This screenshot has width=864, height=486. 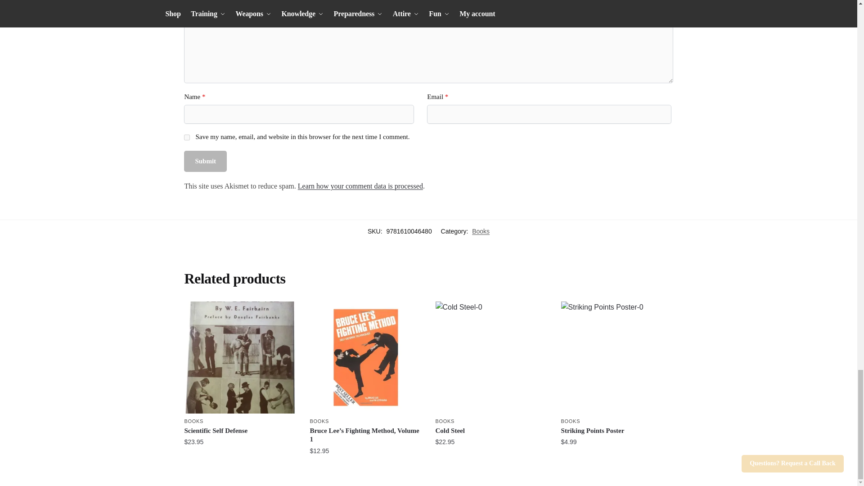 What do you see at coordinates (240, 357) in the screenshot?
I see `Scientific Self Defense` at bounding box center [240, 357].